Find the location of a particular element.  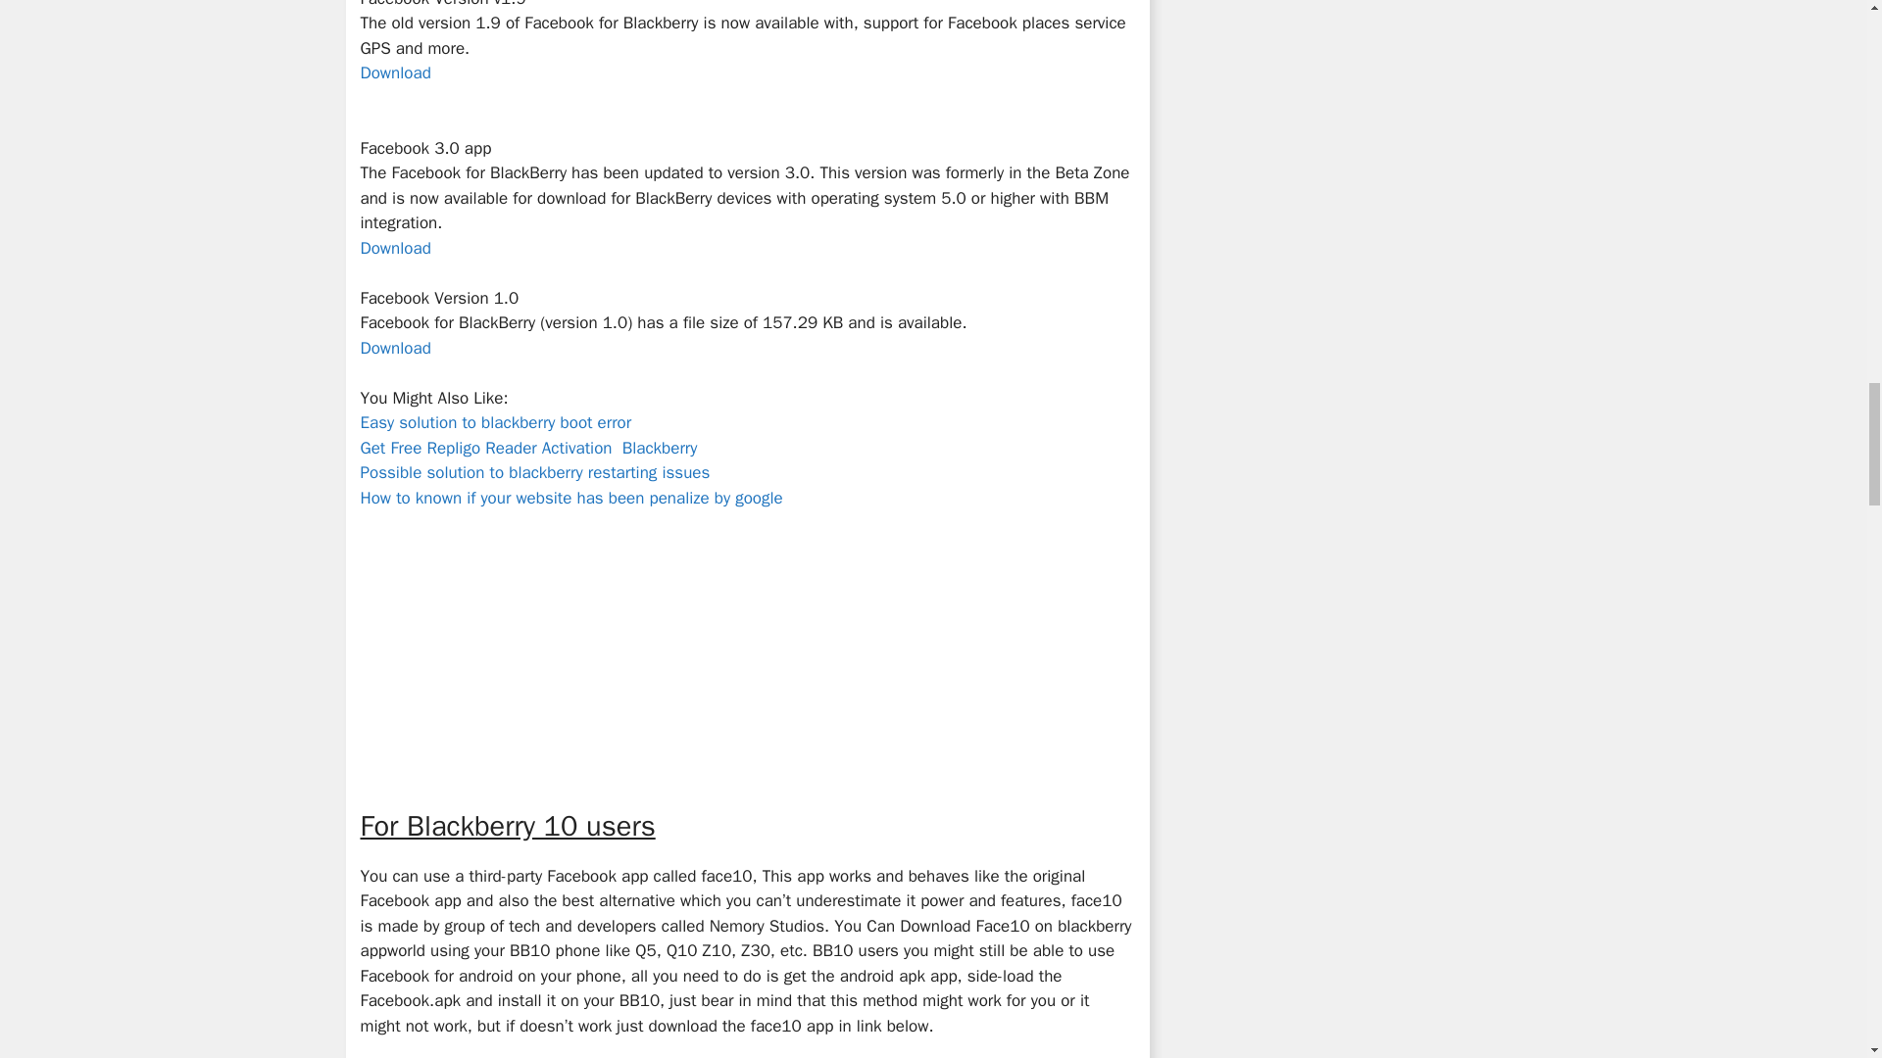

How to known if your website has been penalize by google is located at coordinates (571, 498).